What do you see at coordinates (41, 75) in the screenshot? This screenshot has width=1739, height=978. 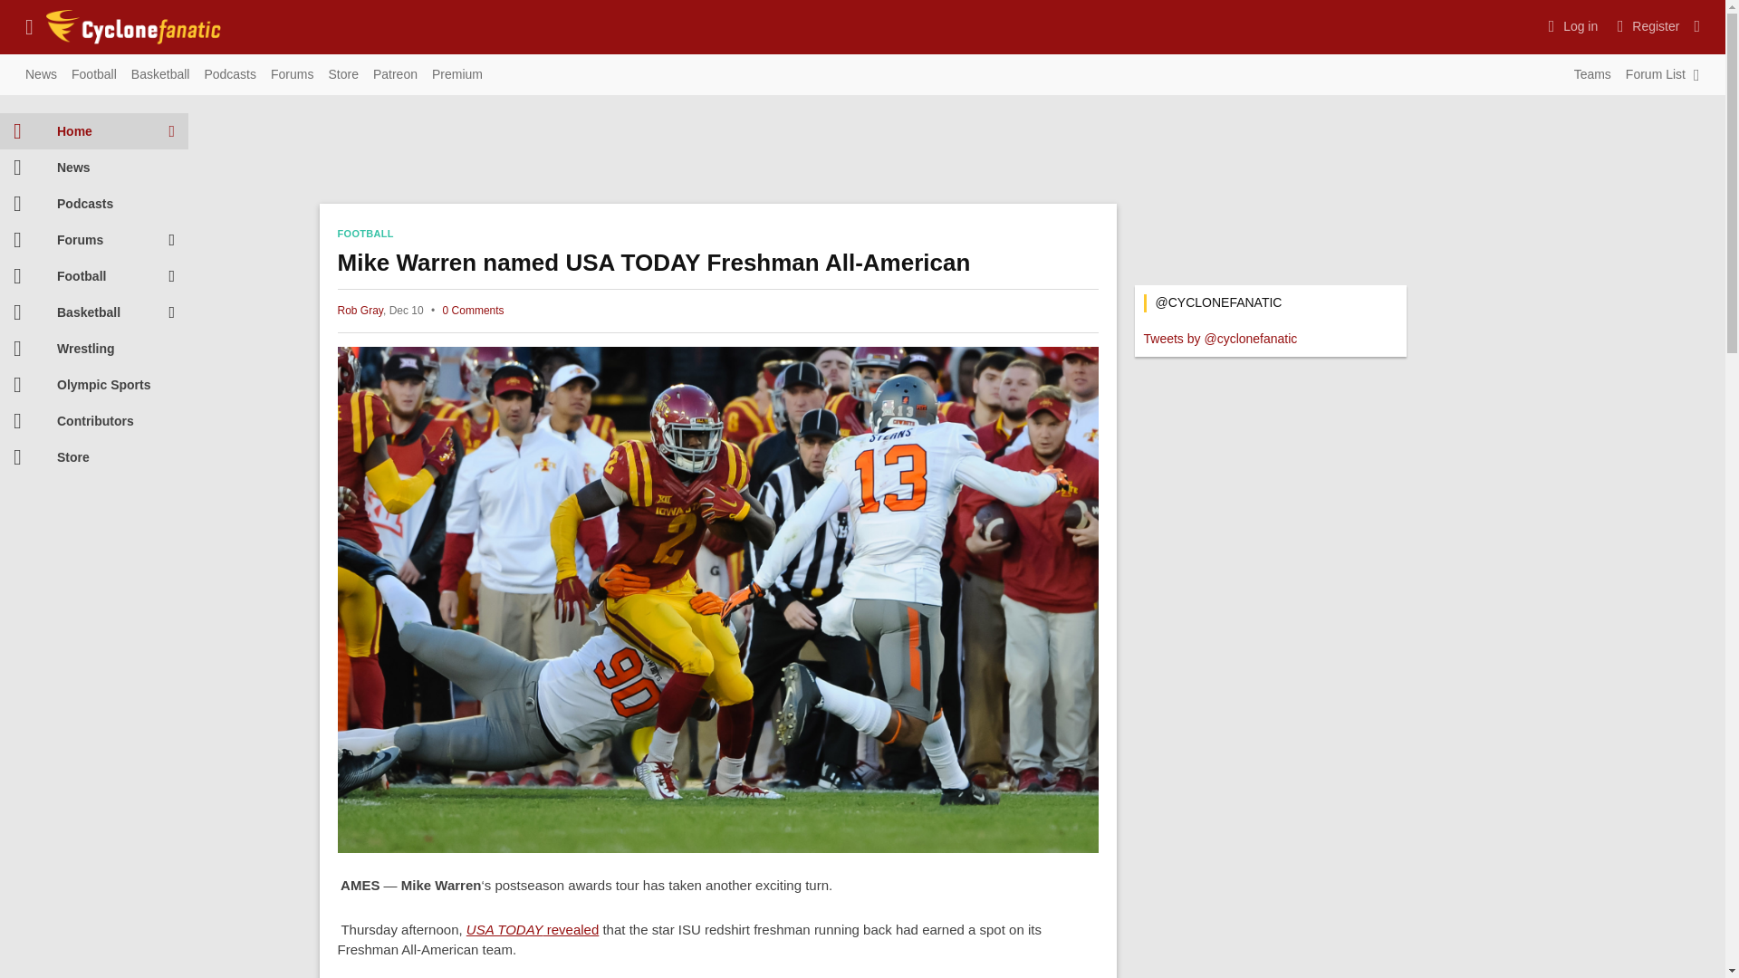 I see `News` at bounding box center [41, 75].